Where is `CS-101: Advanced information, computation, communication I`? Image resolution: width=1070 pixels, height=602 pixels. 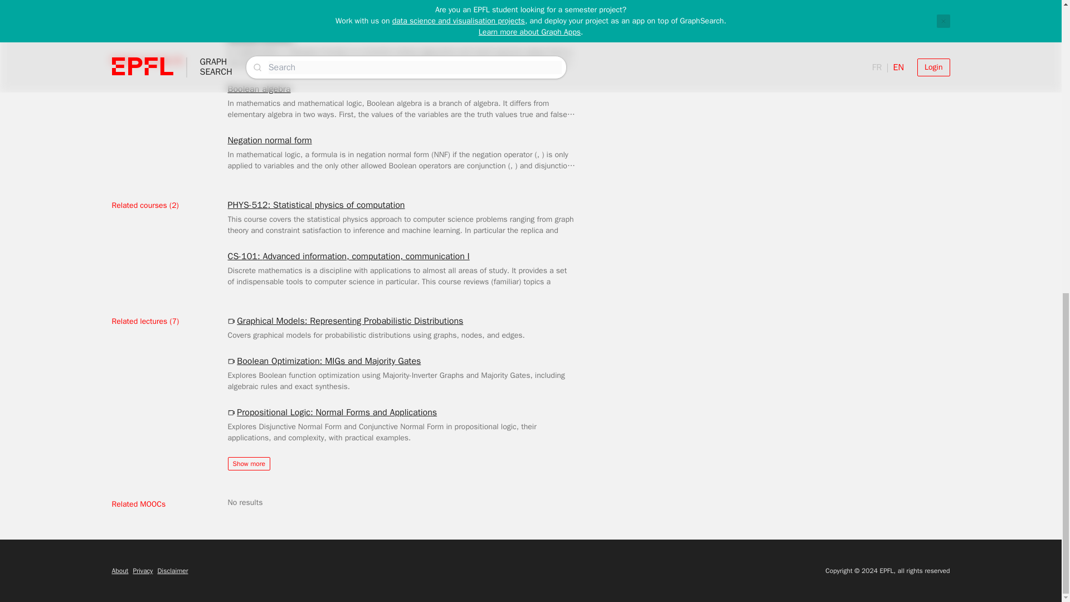
CS-101: Advanced information, computation, communication I is located at coordinates (348, 256).